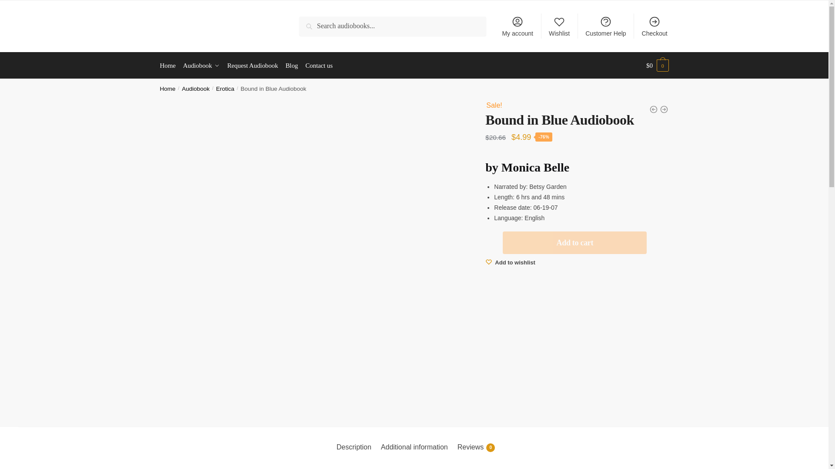 This screenshot has width=835, height=469. Describe the element at coordinates (559, 26) in the screenshot. I see `Wishlist` at that location.